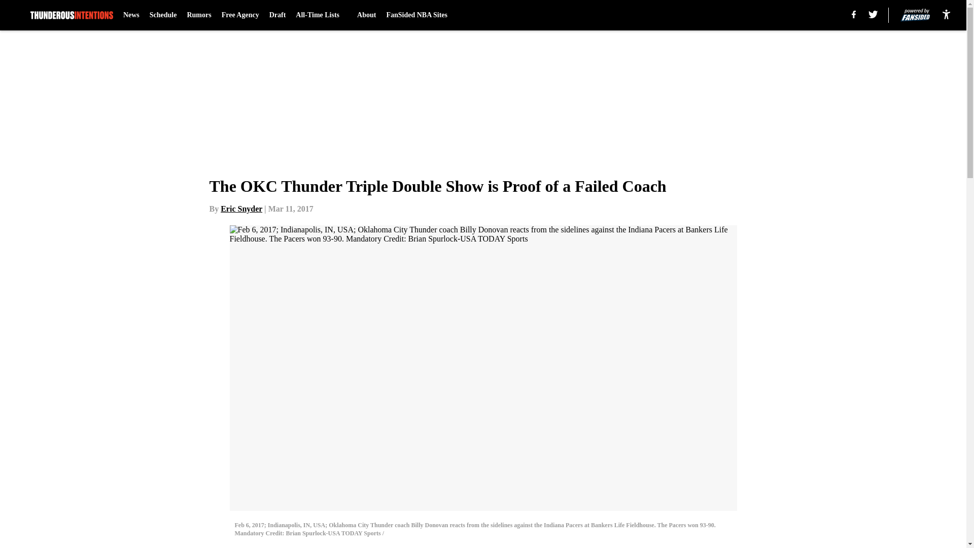 The image size is (974, 548). What do you see at coordinates (131, 15) in the screenshot?
I see `News` at bounding box center [131, 15].